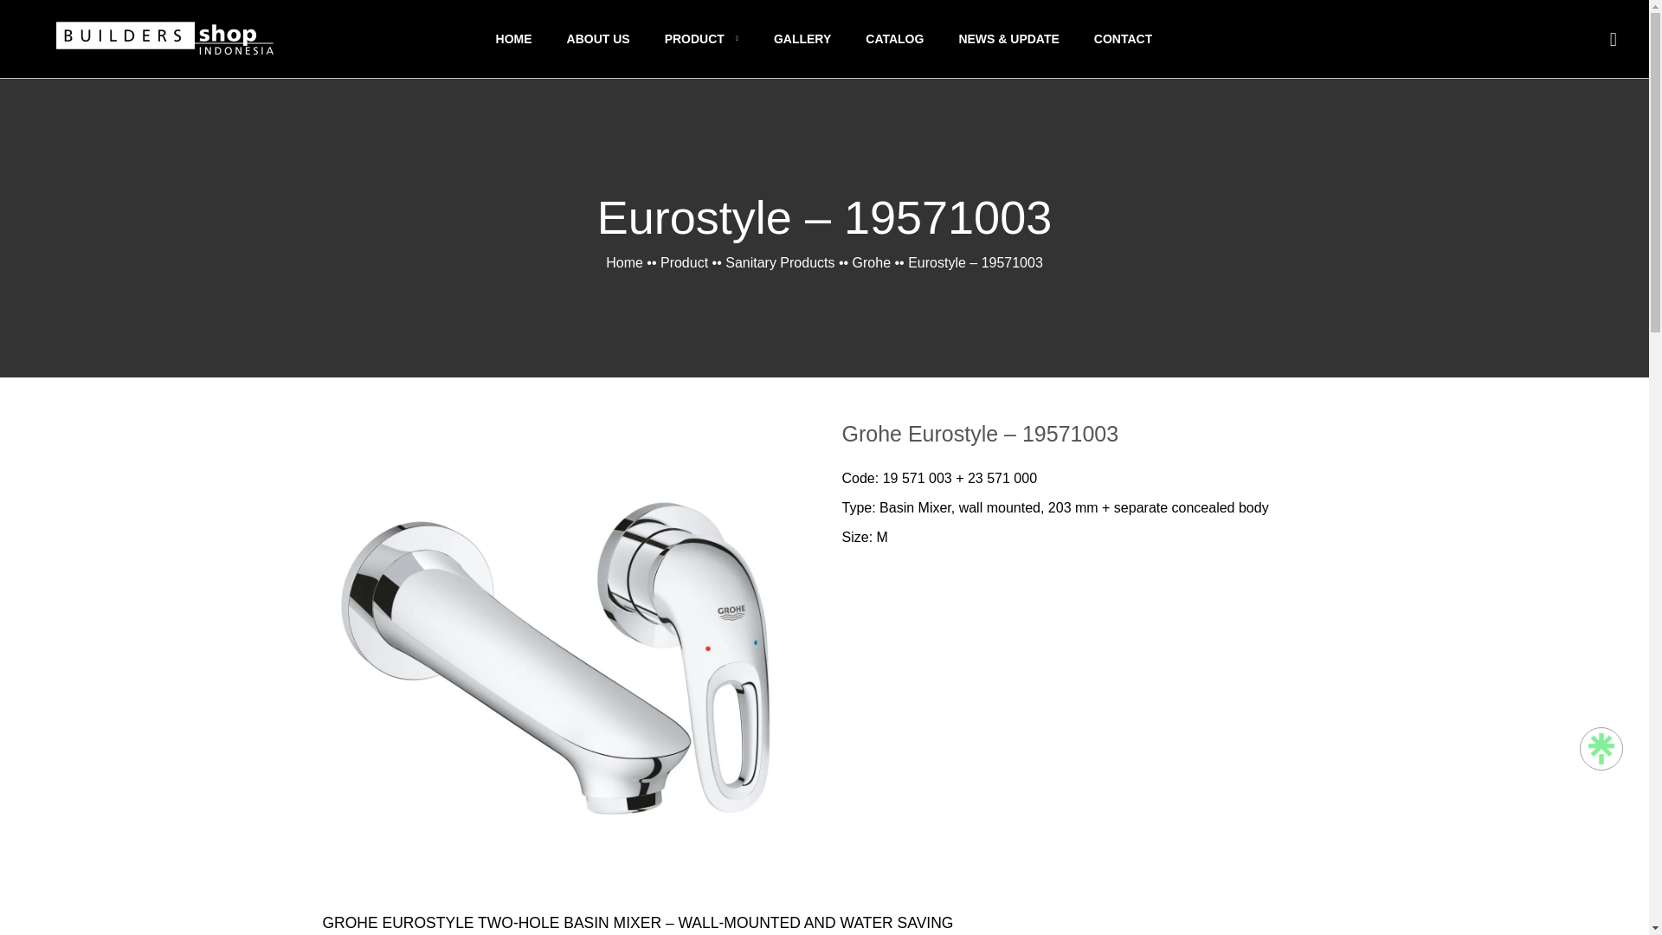 This screenshot has width=1662, height=935. I want to click on CONTACT, so click(1122, 38).